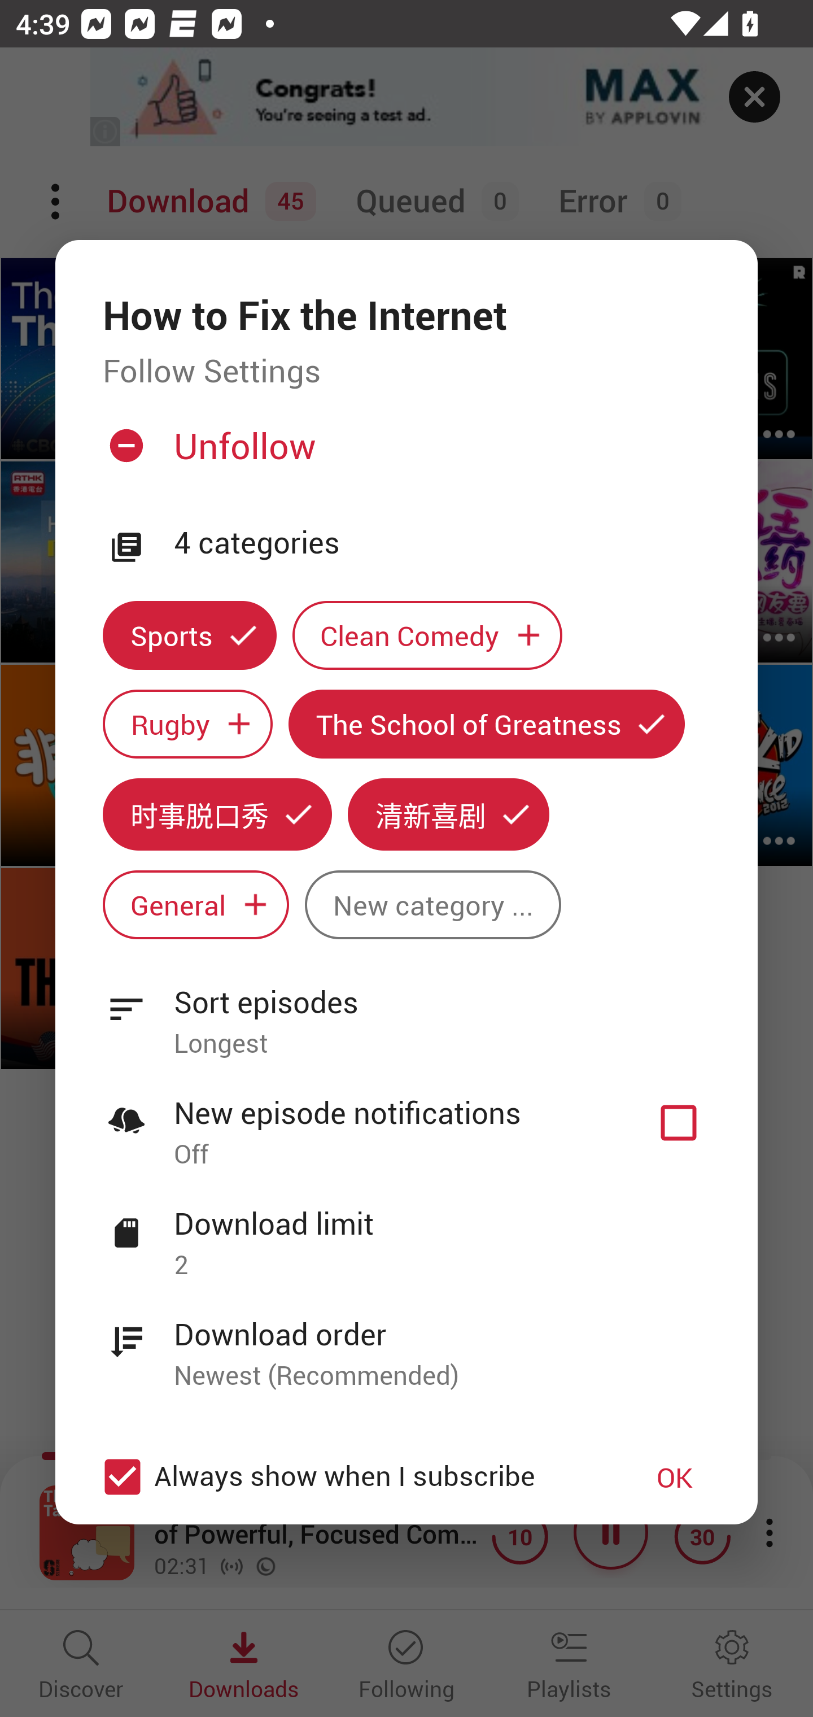 Image resolution: width=813 pixels, height=1717 pixels. What do you see at coordinates (351, 1478) in the screenshot?
I see `Always show when I subscribe` at bounding box center [351, 1478].